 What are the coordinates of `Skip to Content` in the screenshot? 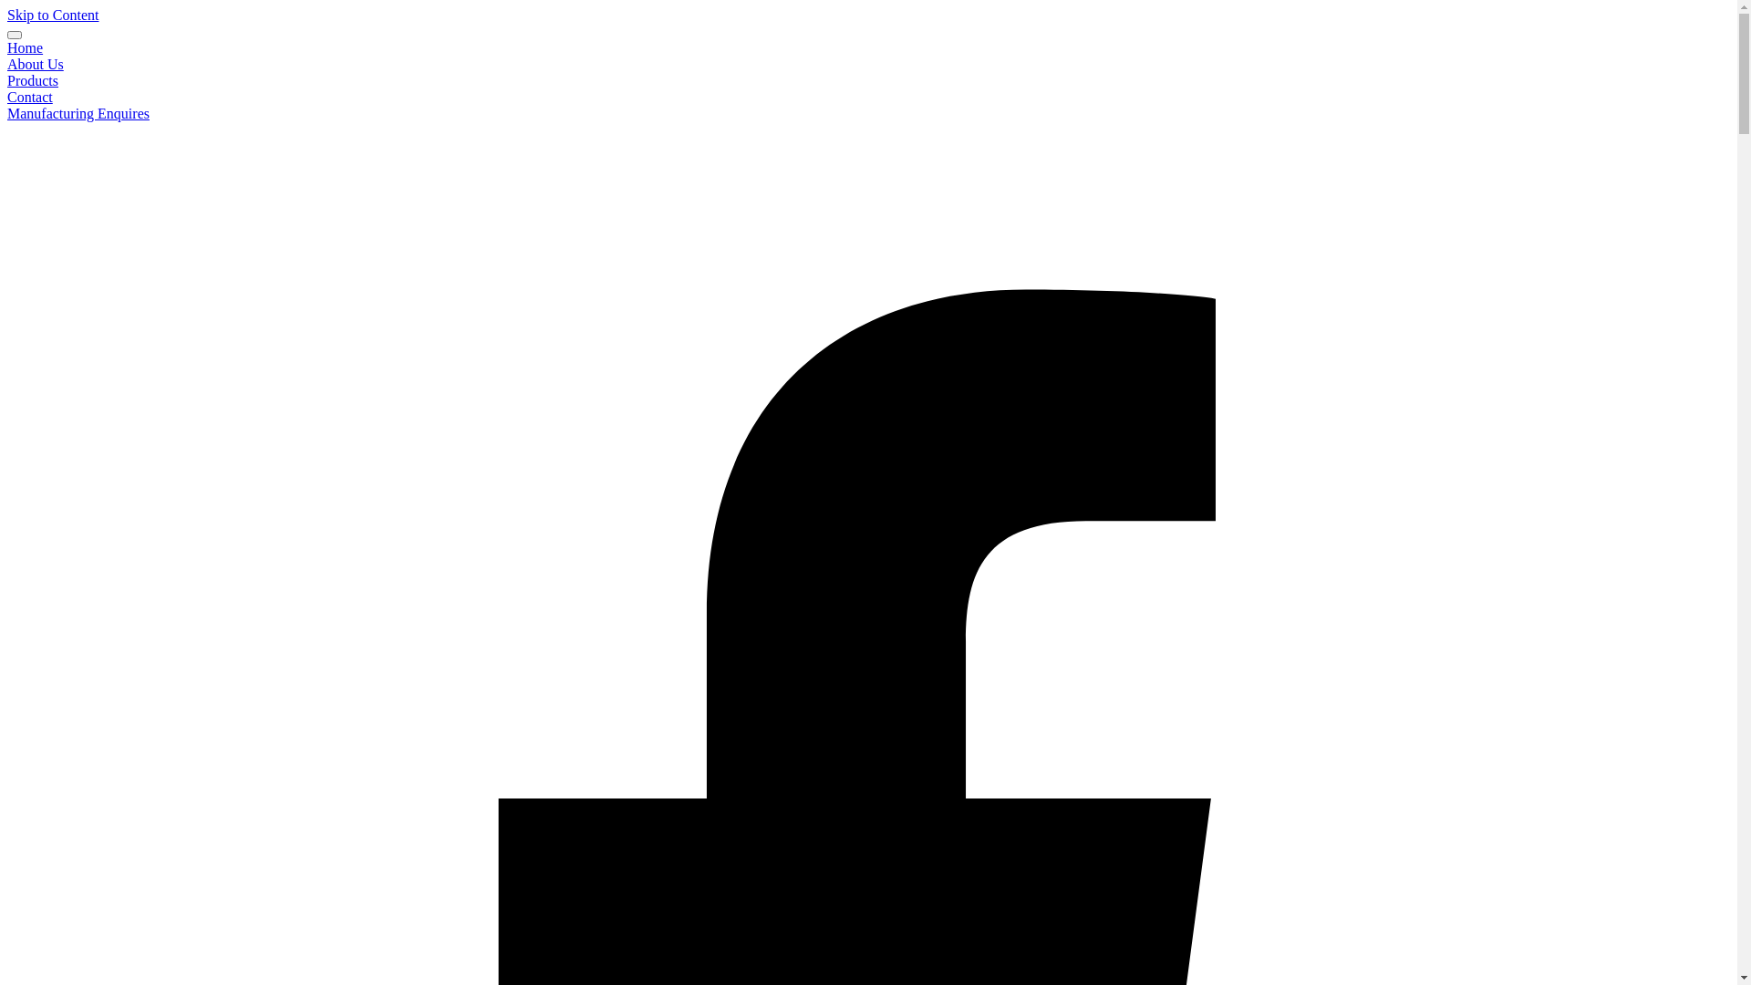 It's located at (53, 15).